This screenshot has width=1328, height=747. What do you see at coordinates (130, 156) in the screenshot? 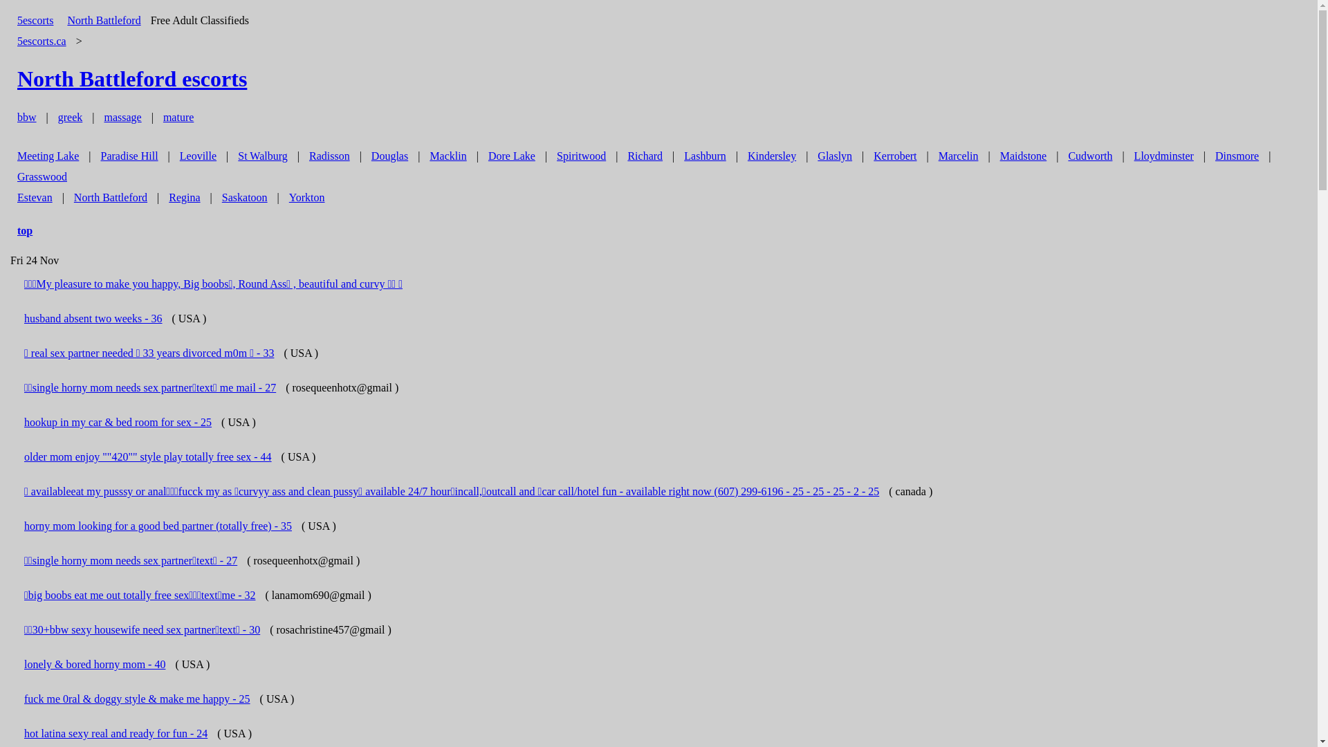
I see `Paradise Hill` at bounding box center [130, 156].